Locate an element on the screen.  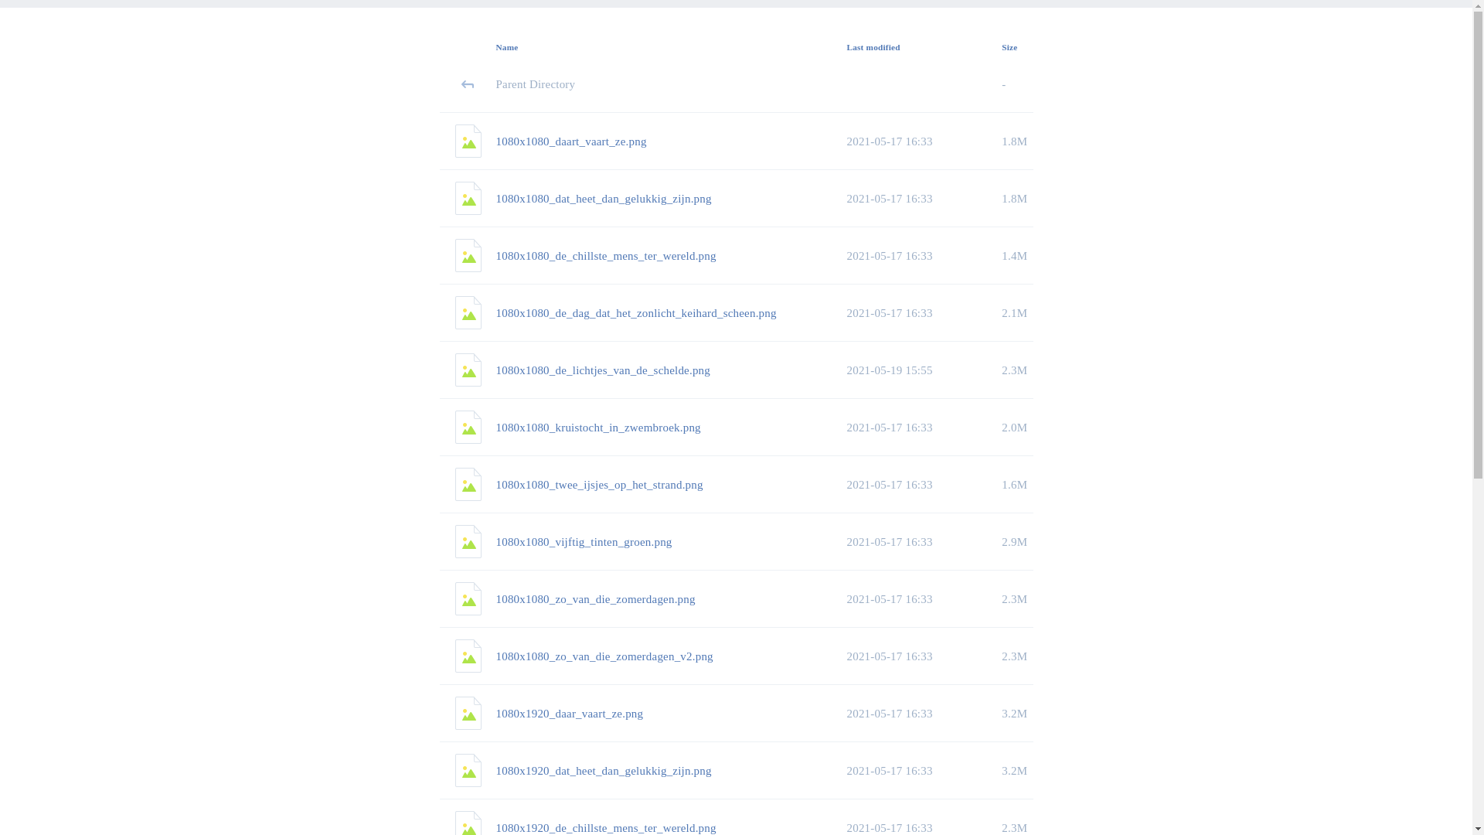
Last modified is located at coordinates (873, 47).